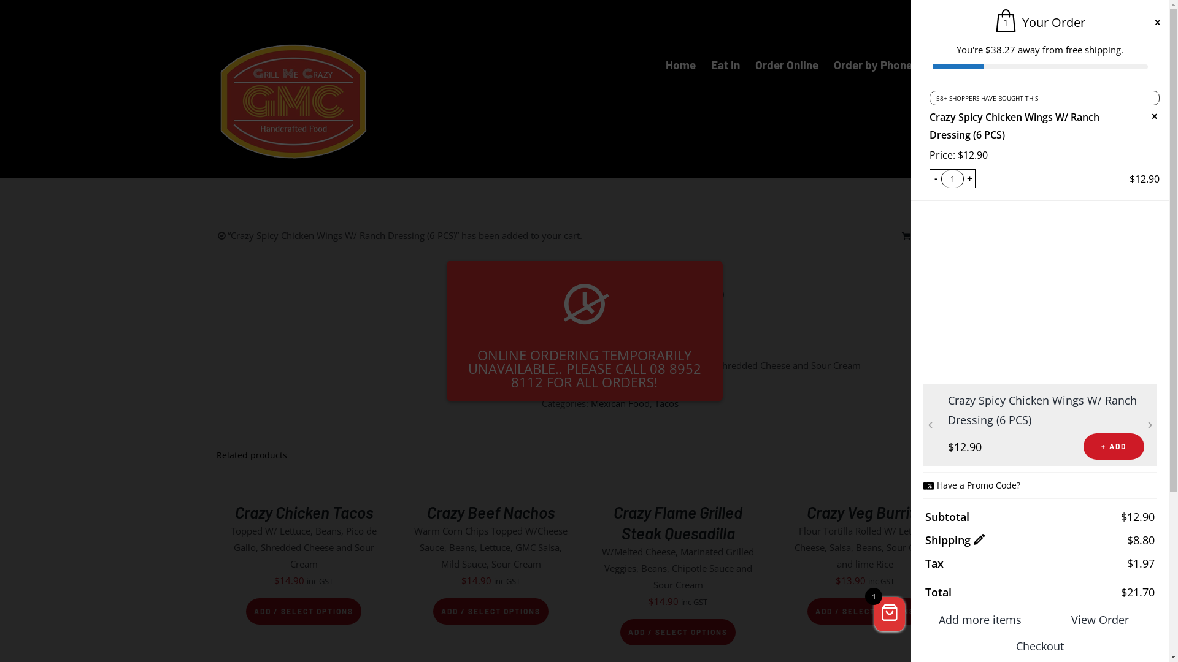 This screenshot has height=662, width=1178. What do you see at coordinates (1042, 410) in the screenshot?
I see `Crazy Spicy Chicken Wings W/ Ranch Dressing (6 PCS)` at bounding box center [1042, 410].